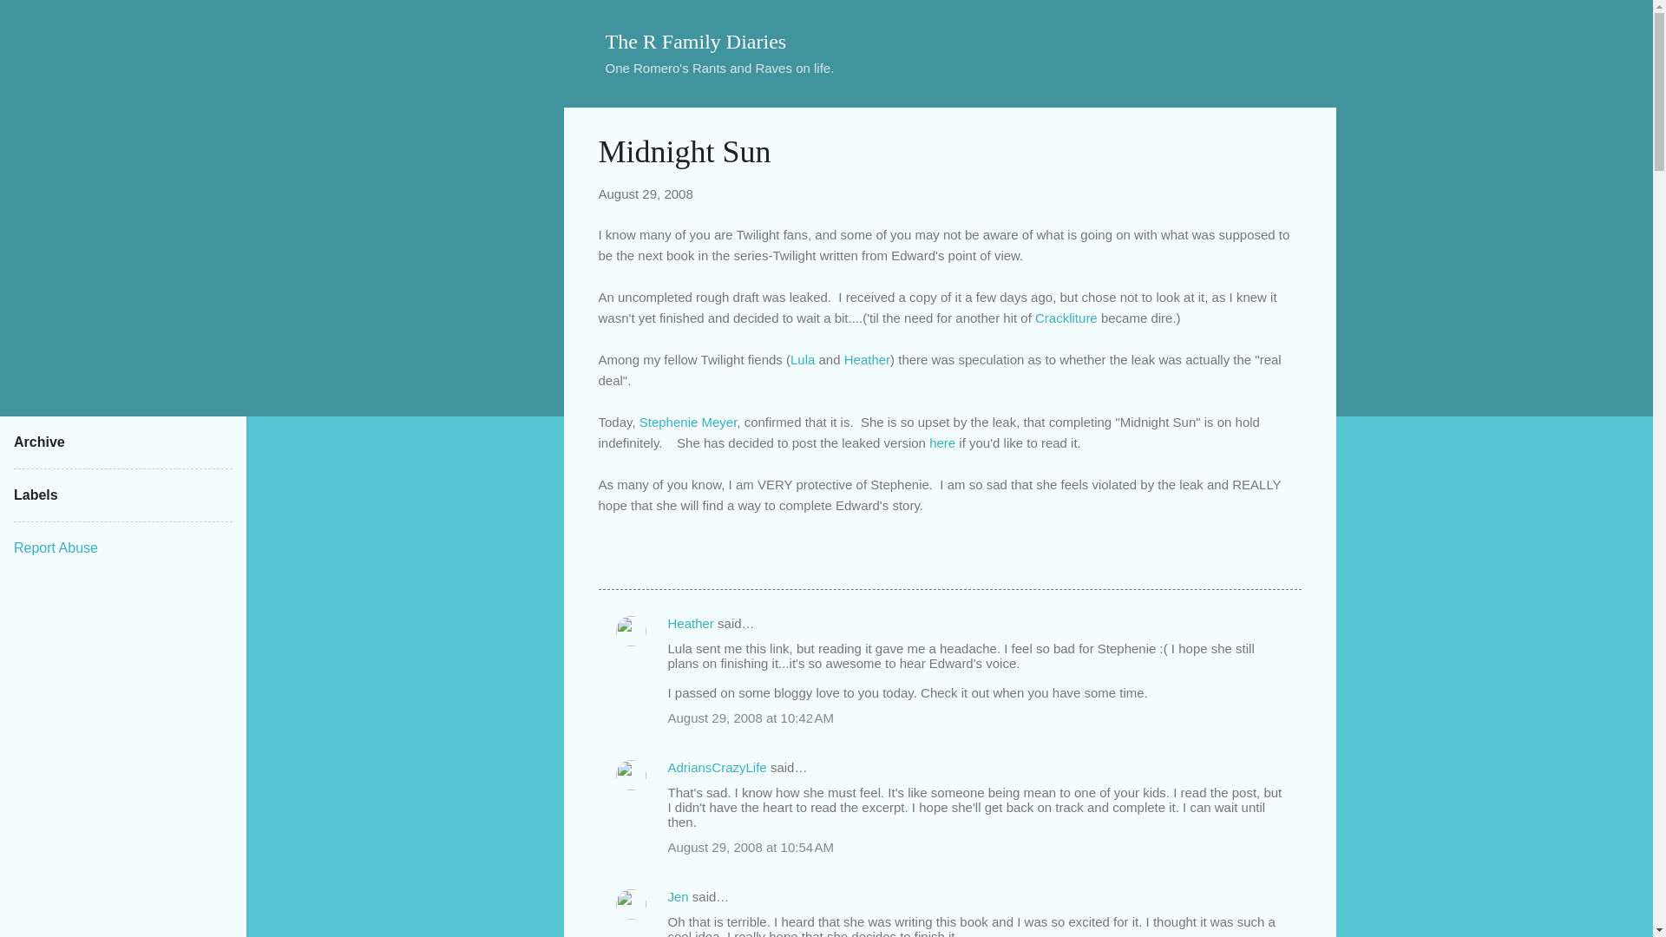  Describe the element at coordinates (646, 193) in the screenshot. I see `permanent link` at that location.